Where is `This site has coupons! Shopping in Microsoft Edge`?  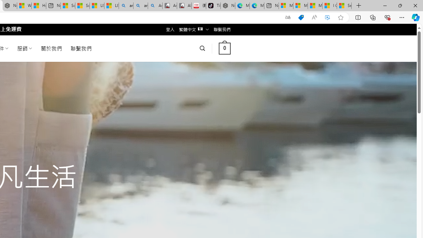
This site has coupons! Shopping in Microsoft Edge is located at coordinates (301, 18).